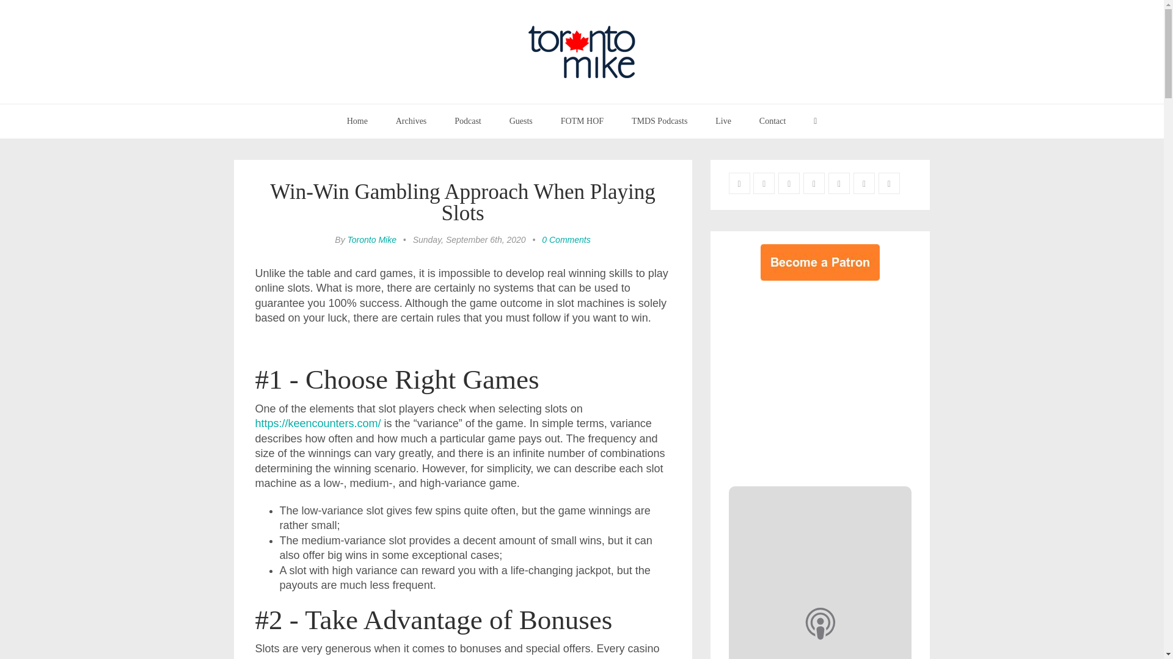  Describe the element at coordinates (582, 121) in the screenshot. I see `FOTM HOF` at that location.